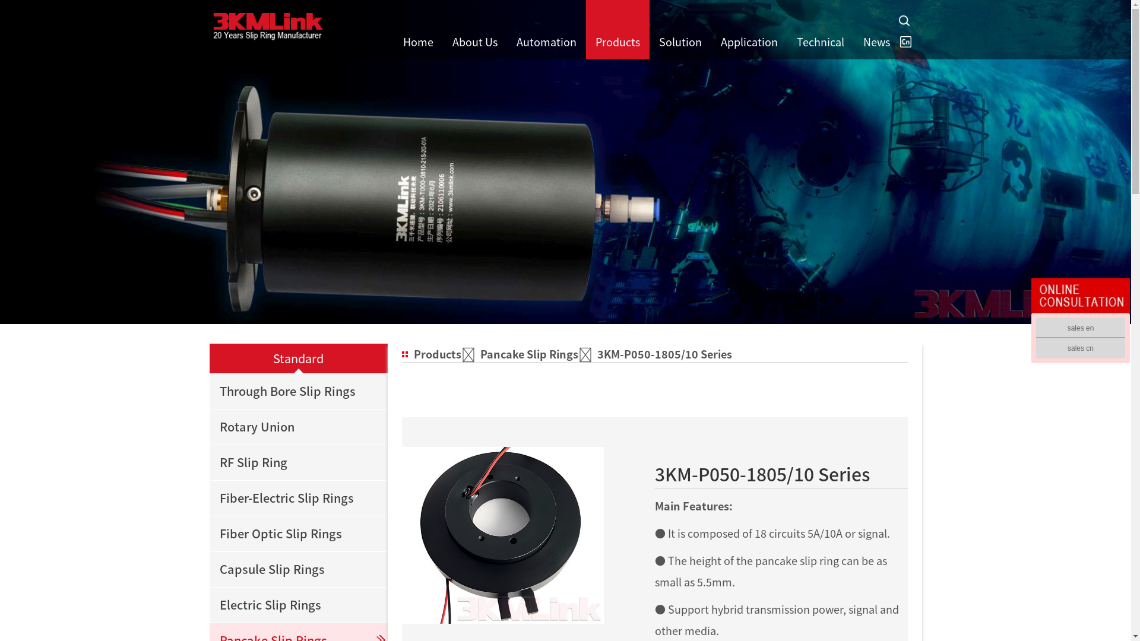 This screenshot has height=641, width=1140. I want to click on Electric Slip Rings, so click(298, 605).